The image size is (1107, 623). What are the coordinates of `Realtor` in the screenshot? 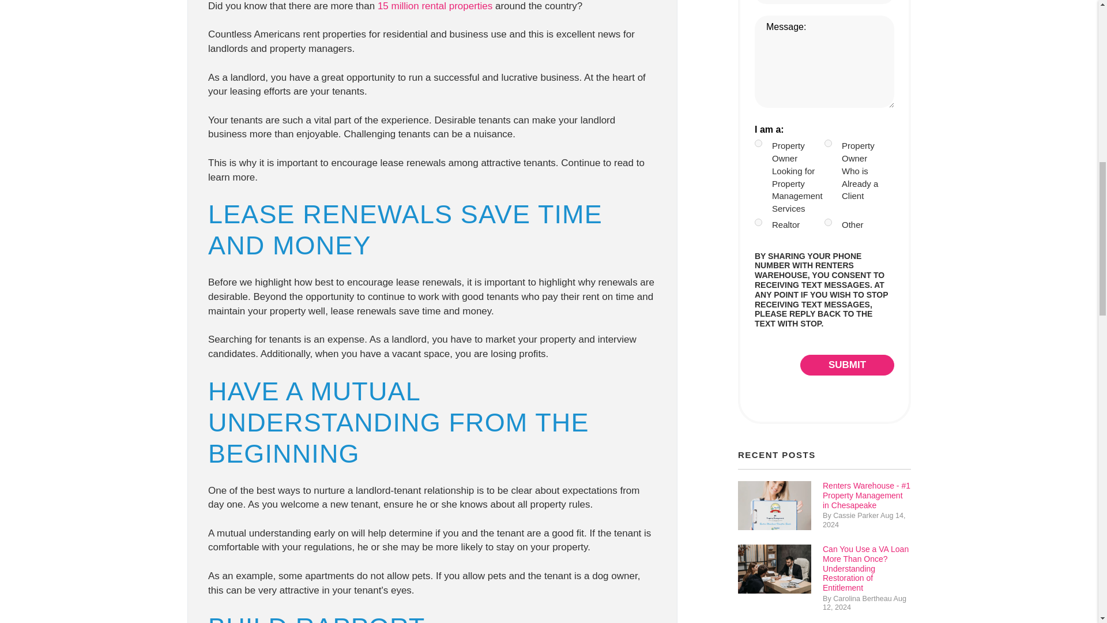 It's located at (759, 223).